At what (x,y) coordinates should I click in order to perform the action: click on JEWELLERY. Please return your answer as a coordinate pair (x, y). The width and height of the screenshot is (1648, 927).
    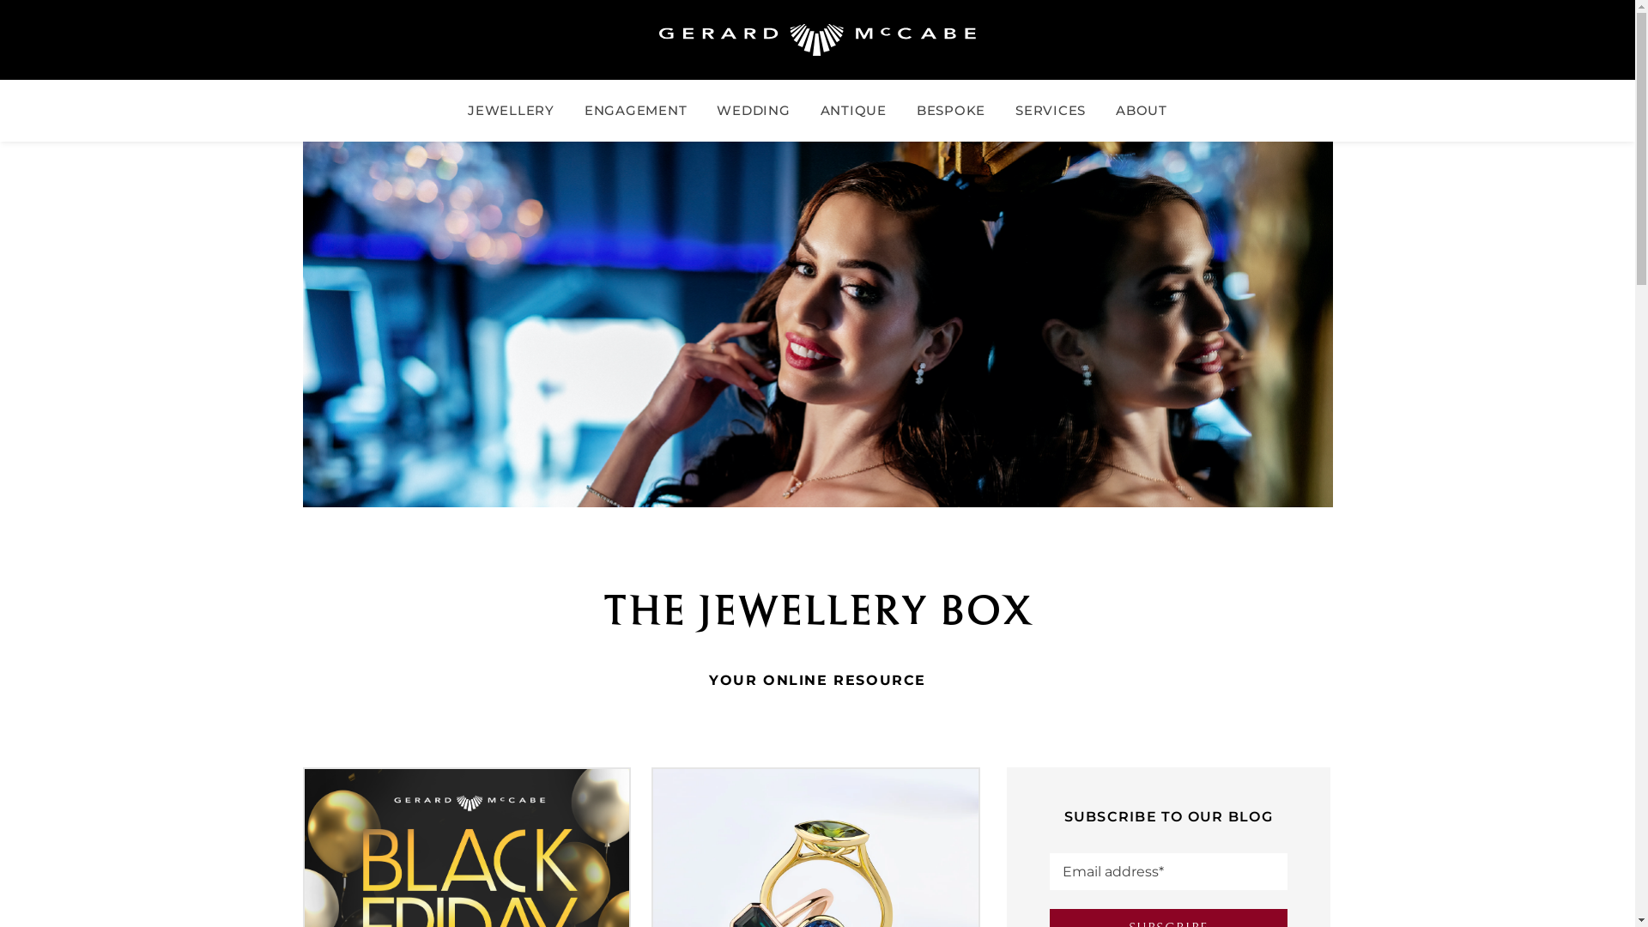
    Looking at the image, I should click on (512, 111).